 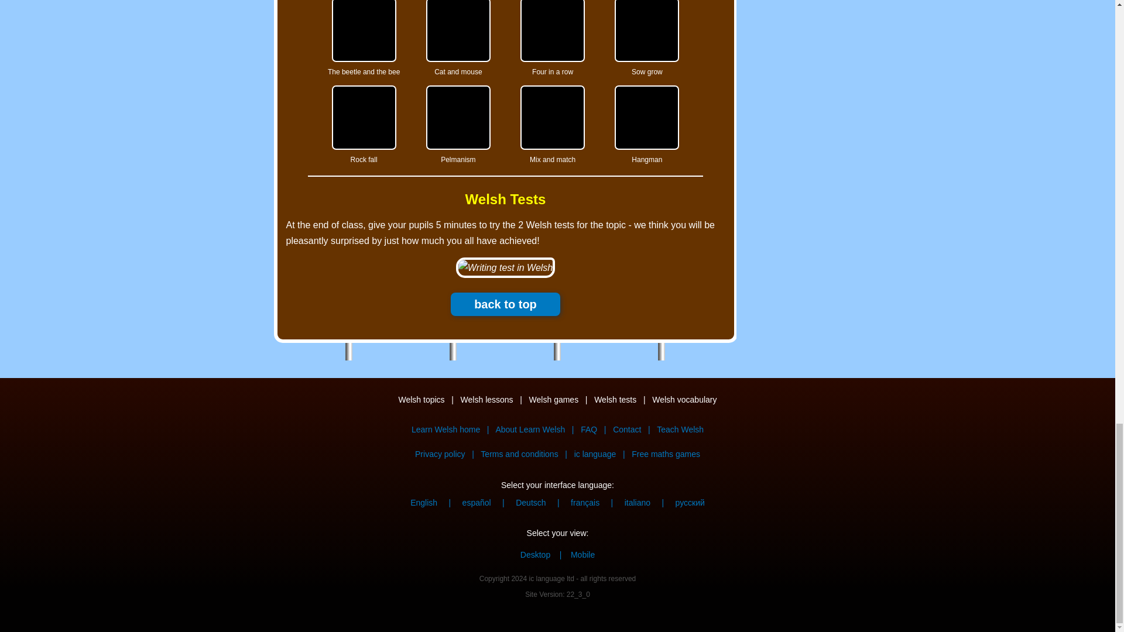 I want to click on Mix and match, so click(x=552, y=117).